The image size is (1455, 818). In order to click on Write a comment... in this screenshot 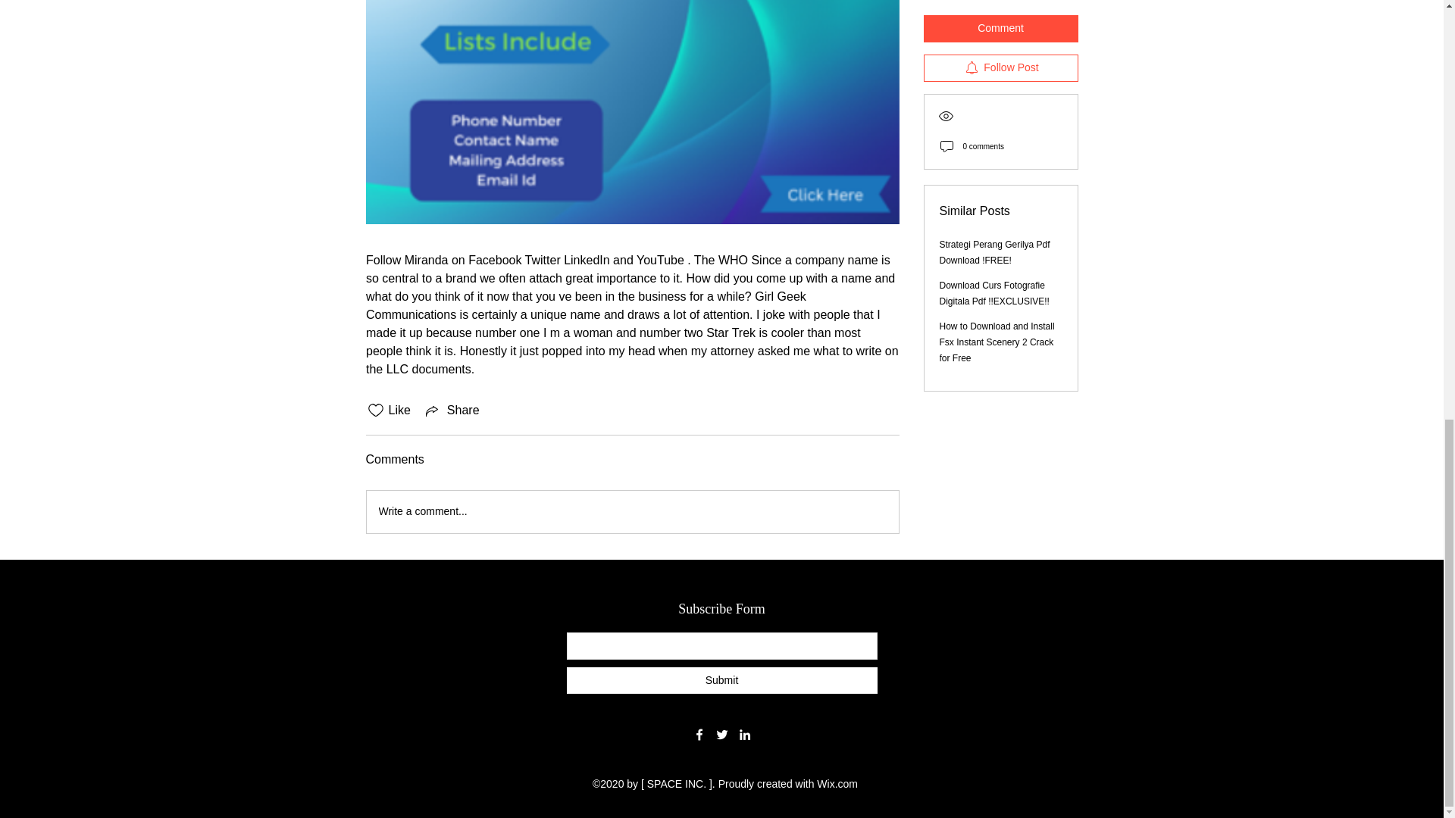, I will do `click(632, 512)`.